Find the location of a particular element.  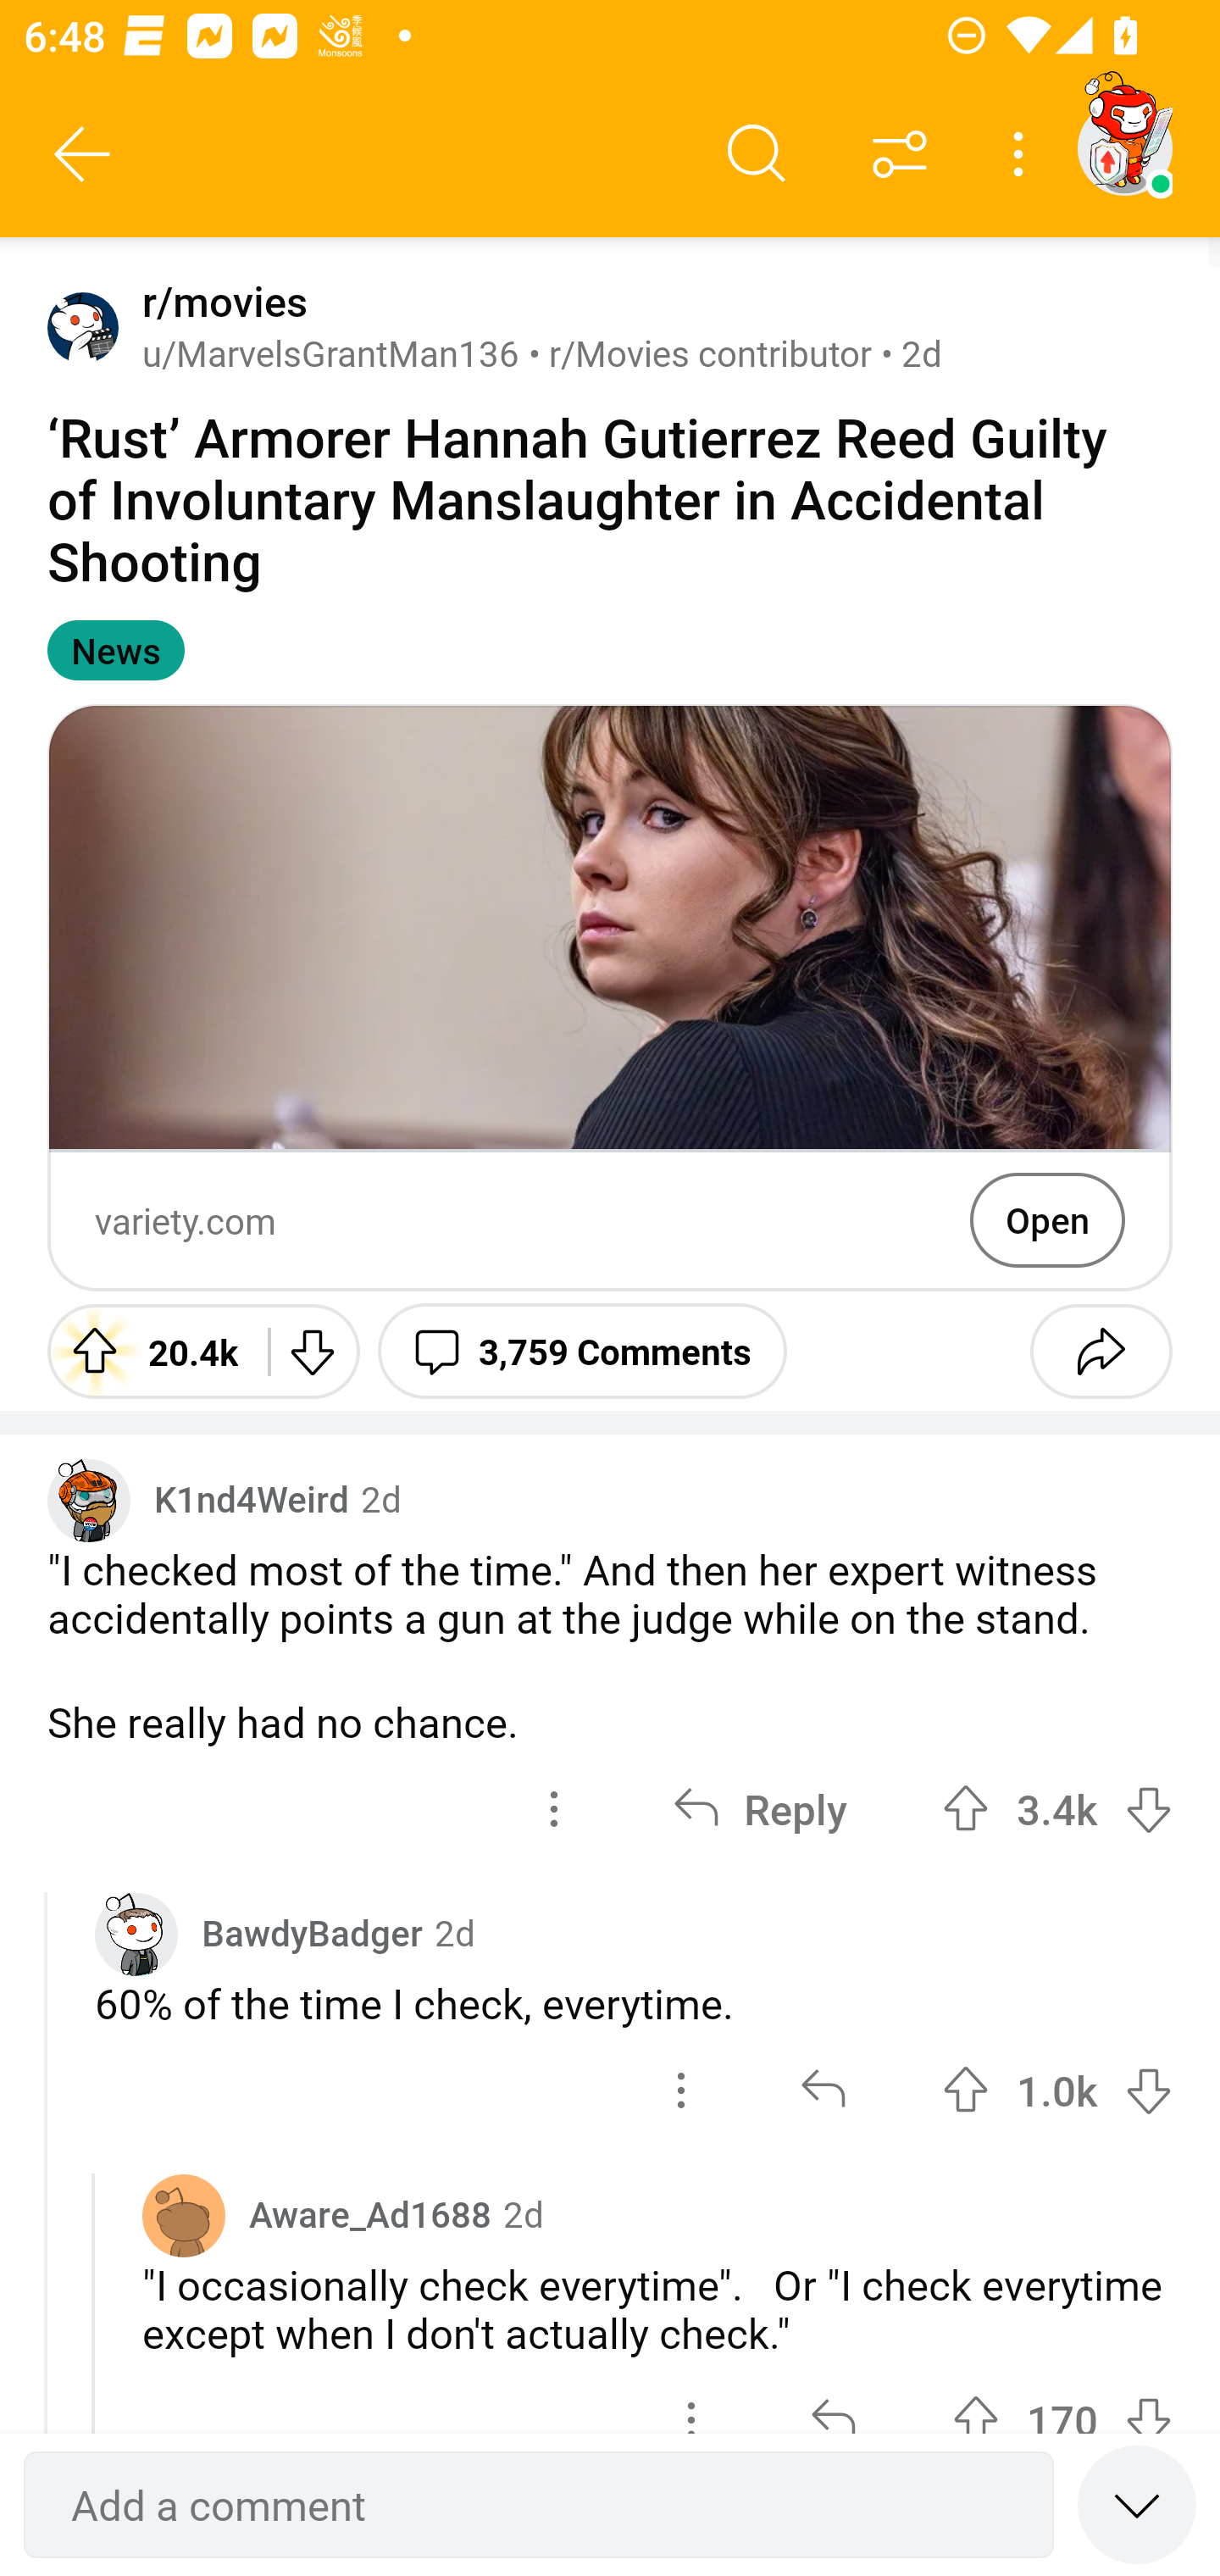

options is located at coordinates (681, 2090).